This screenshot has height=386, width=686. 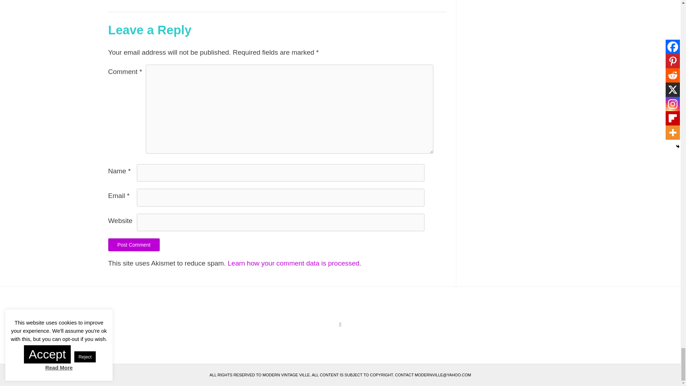 What do you see at coordinates (134, 245) in the screenshot?
I see `Post Comment` at bounding box center [134, 245].